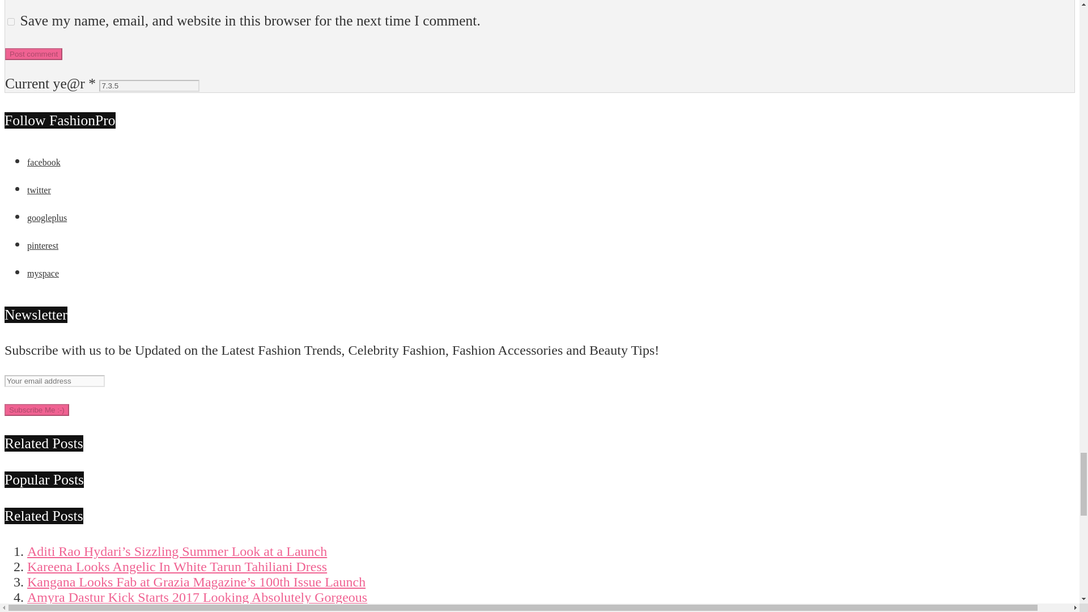 This screenshot has height=612, width=1088. What do you see at coordinates (148, 86) in the screenshot?
I see `7.3.5` at bounding box center [148, 86].